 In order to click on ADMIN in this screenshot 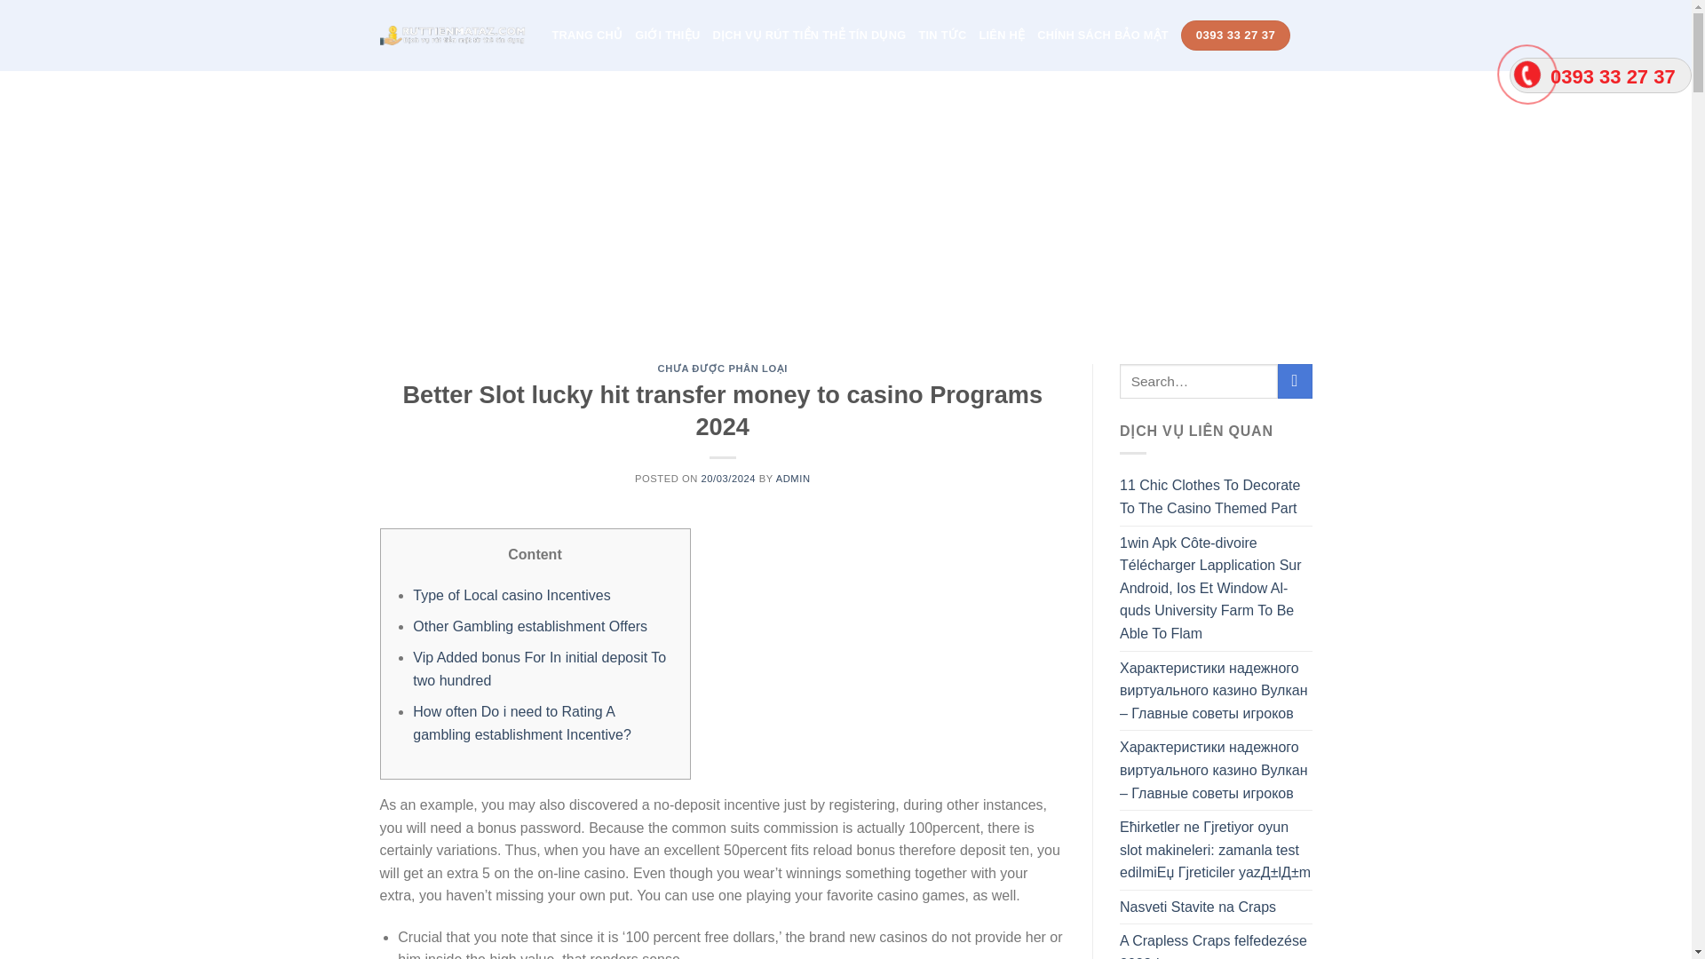, I will do `click(793, 479)`.